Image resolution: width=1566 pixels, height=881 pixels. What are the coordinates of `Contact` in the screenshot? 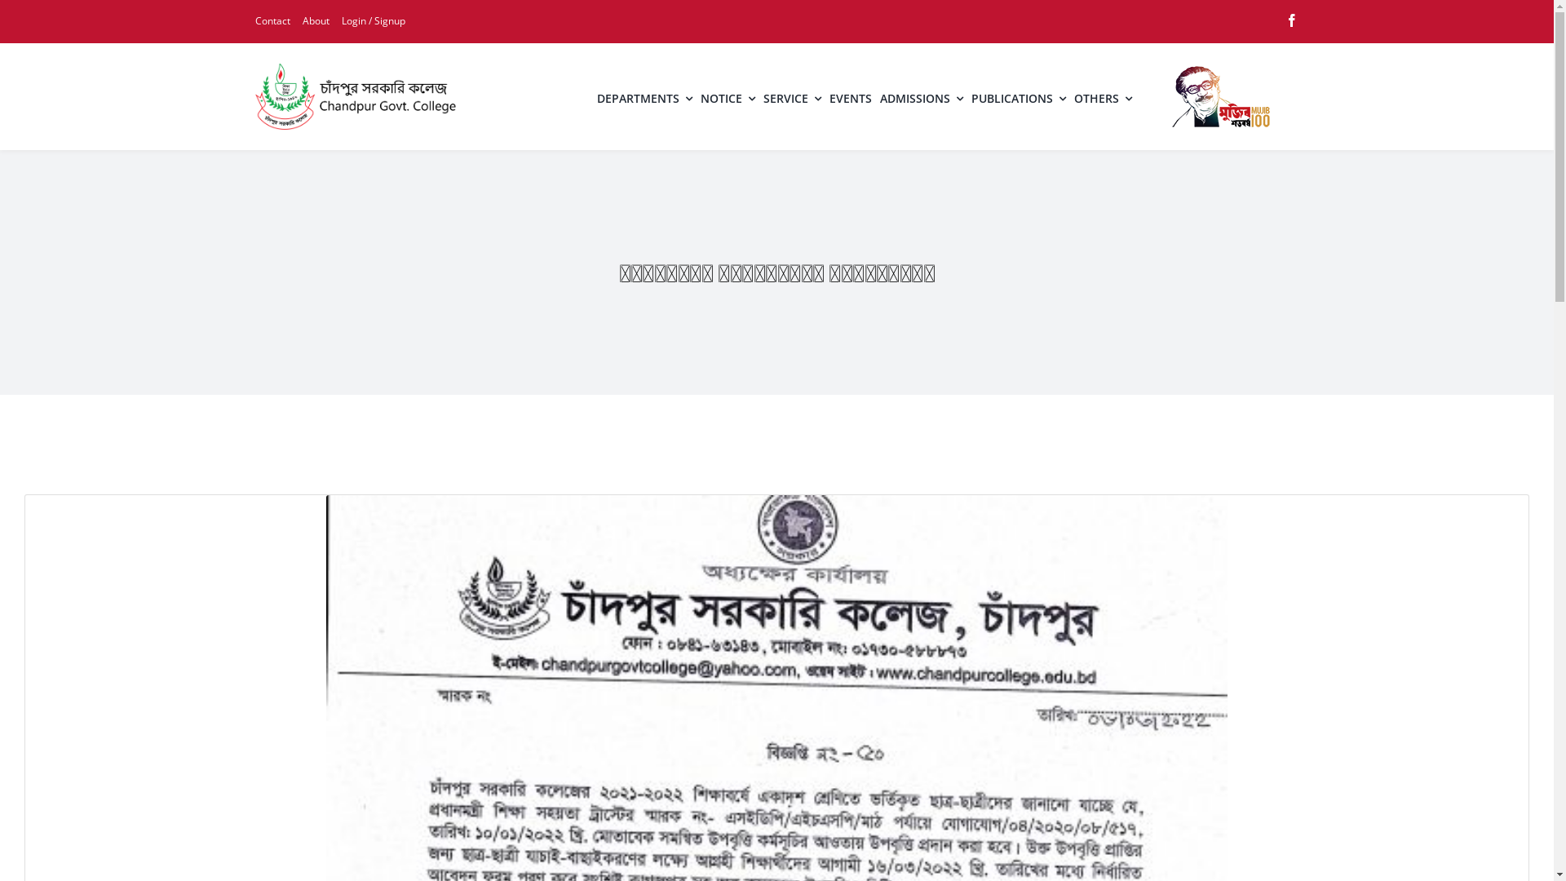 It's located at (272, 21).